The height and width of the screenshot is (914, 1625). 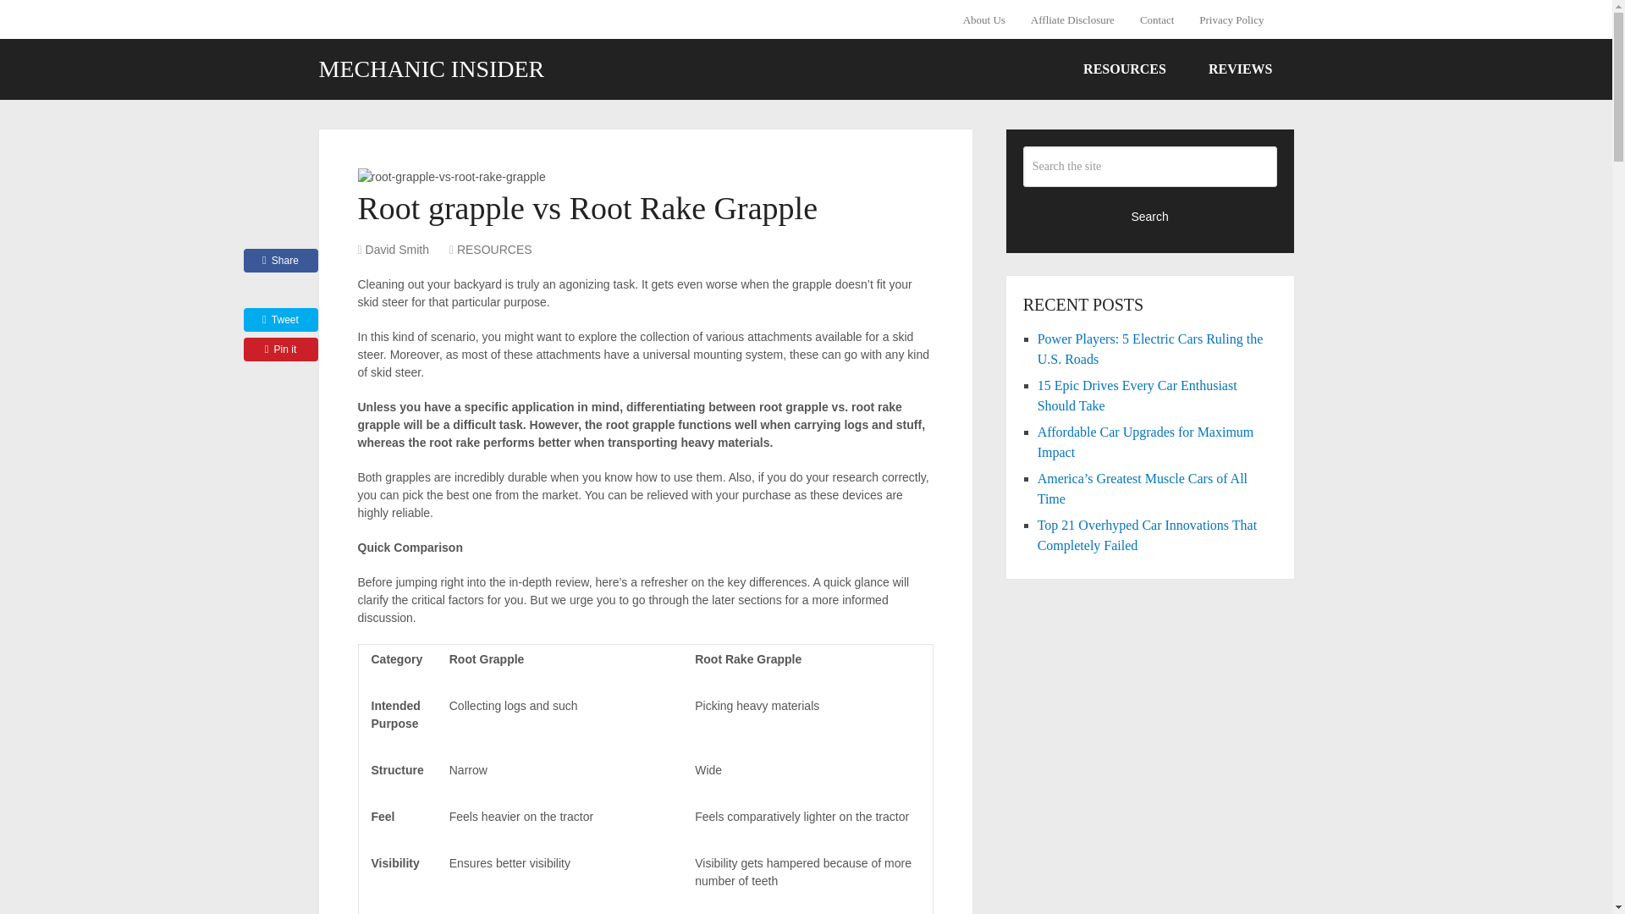 I want to click on Power Players: 5 Electric Cars Ruling the U.S. Roads, so click(x=1151, y=349).